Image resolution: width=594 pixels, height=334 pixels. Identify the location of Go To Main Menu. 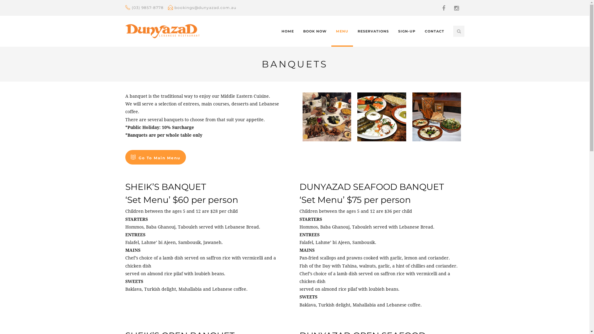
(155, 157).